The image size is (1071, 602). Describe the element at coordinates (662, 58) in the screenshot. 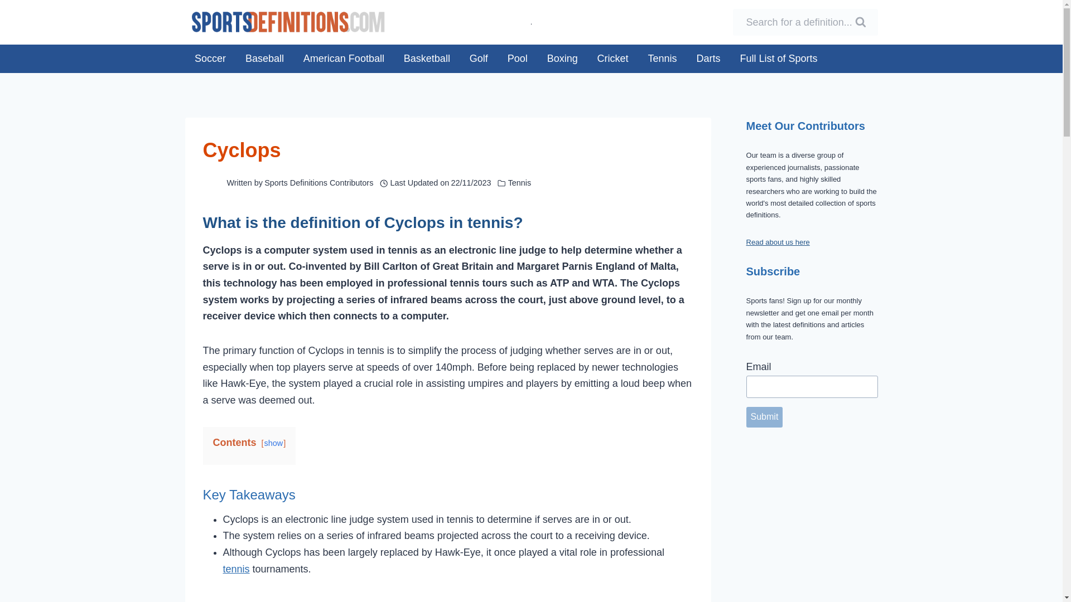

I see `Tennis` at that location.